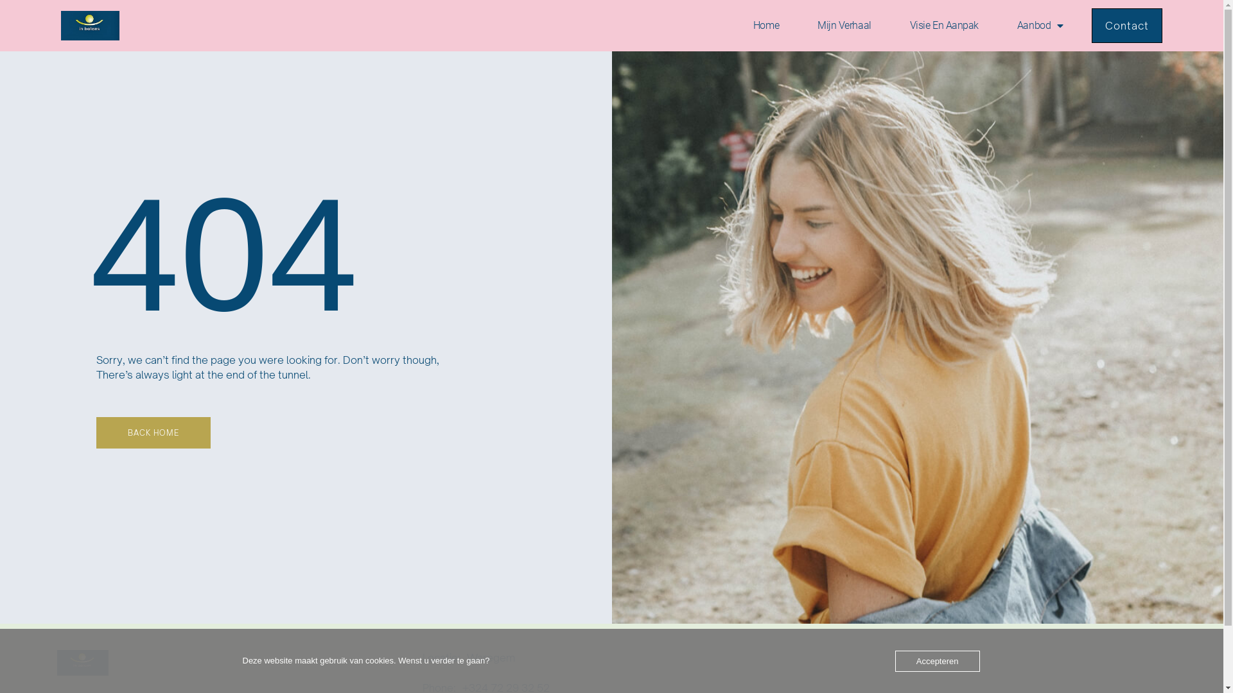  What do you see at coordinates (1040, 26) in the screenshot?
I see `Aanbod` at bounding box center [1040, 26].